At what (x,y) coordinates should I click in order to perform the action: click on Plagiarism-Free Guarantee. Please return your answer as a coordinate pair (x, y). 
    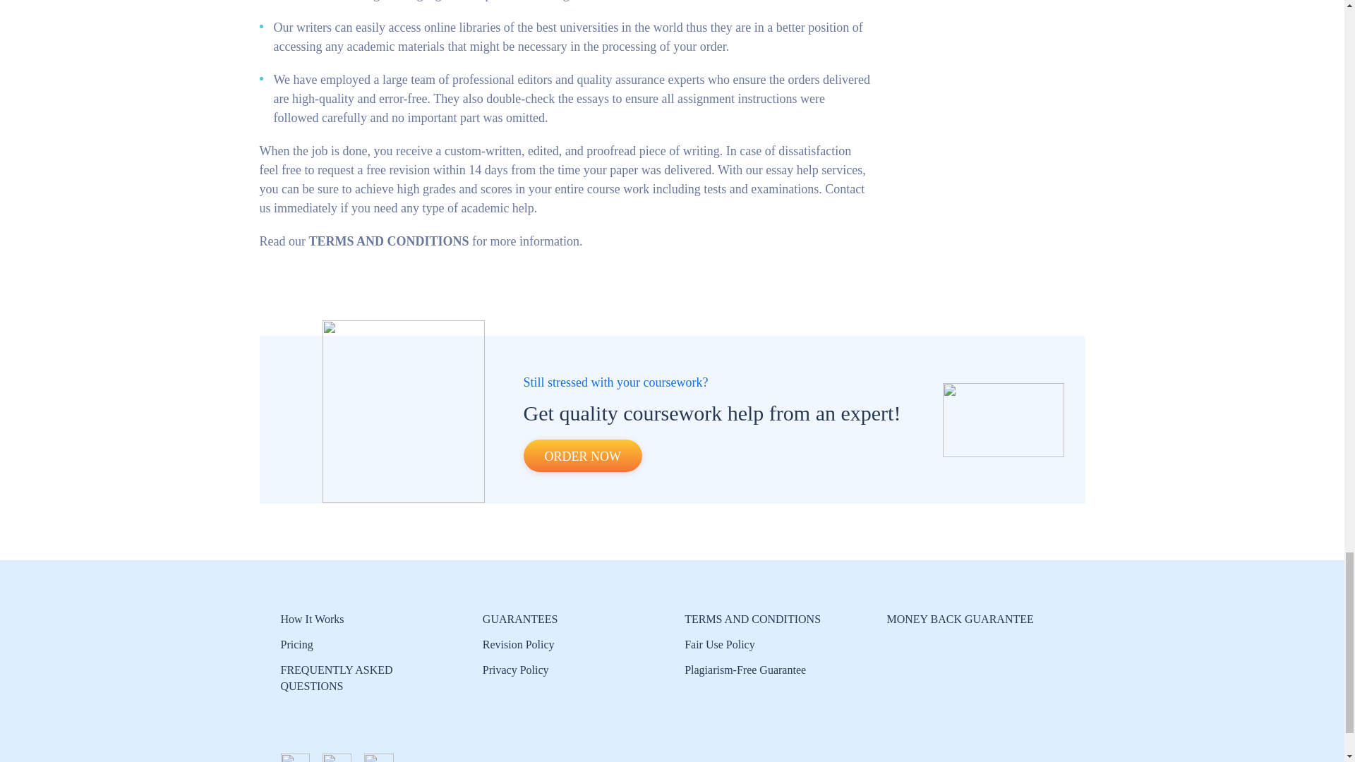
    Looking at the image, I should click on (745, 669).